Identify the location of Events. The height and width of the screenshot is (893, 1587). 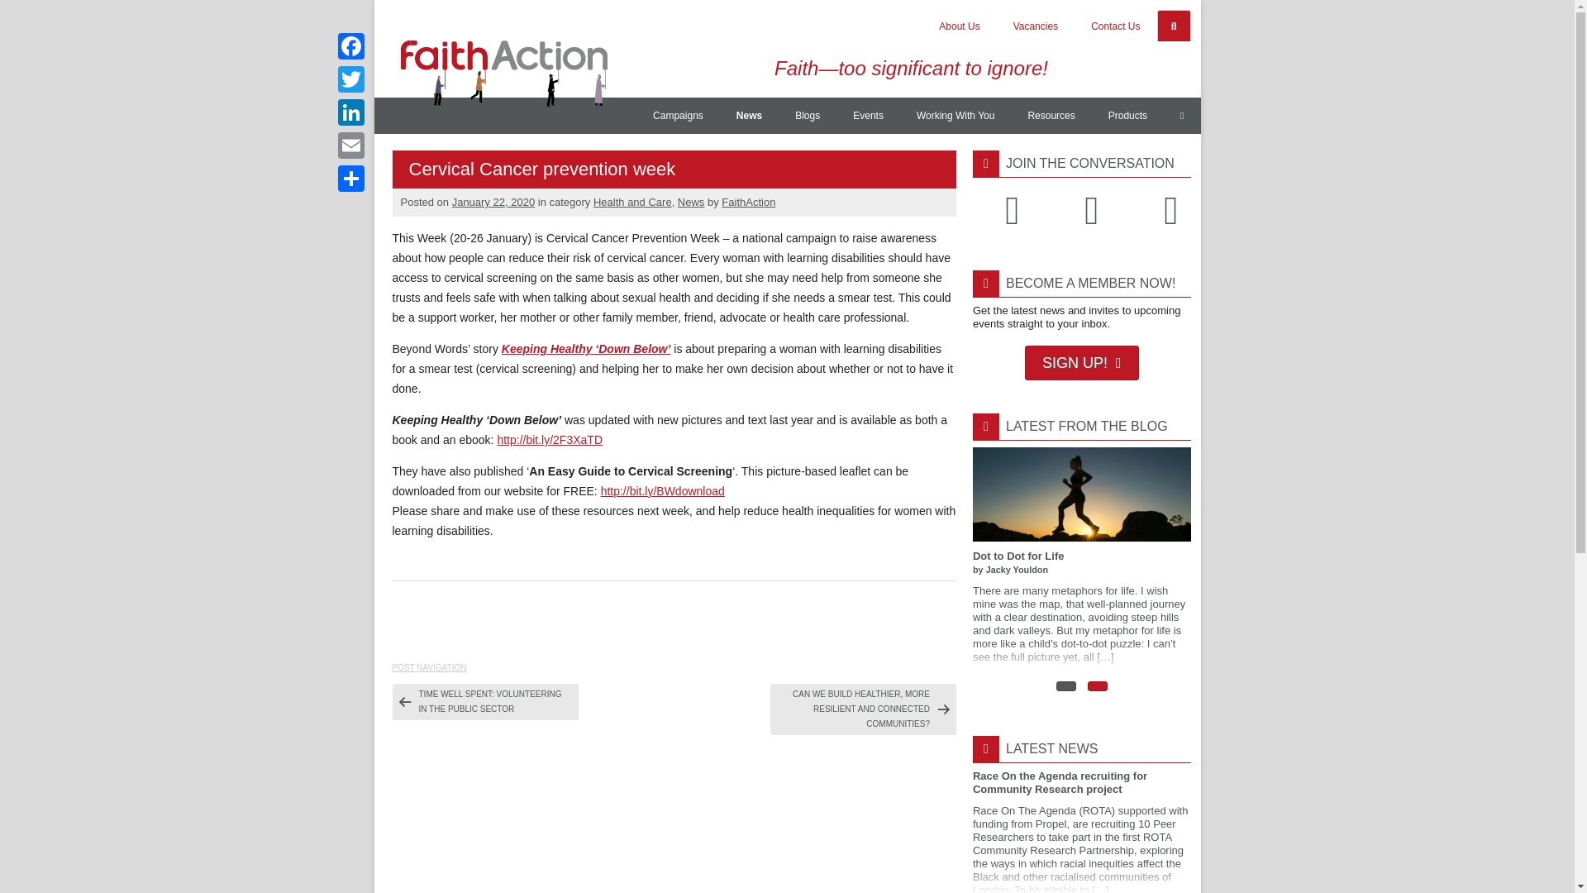
(868, 116).